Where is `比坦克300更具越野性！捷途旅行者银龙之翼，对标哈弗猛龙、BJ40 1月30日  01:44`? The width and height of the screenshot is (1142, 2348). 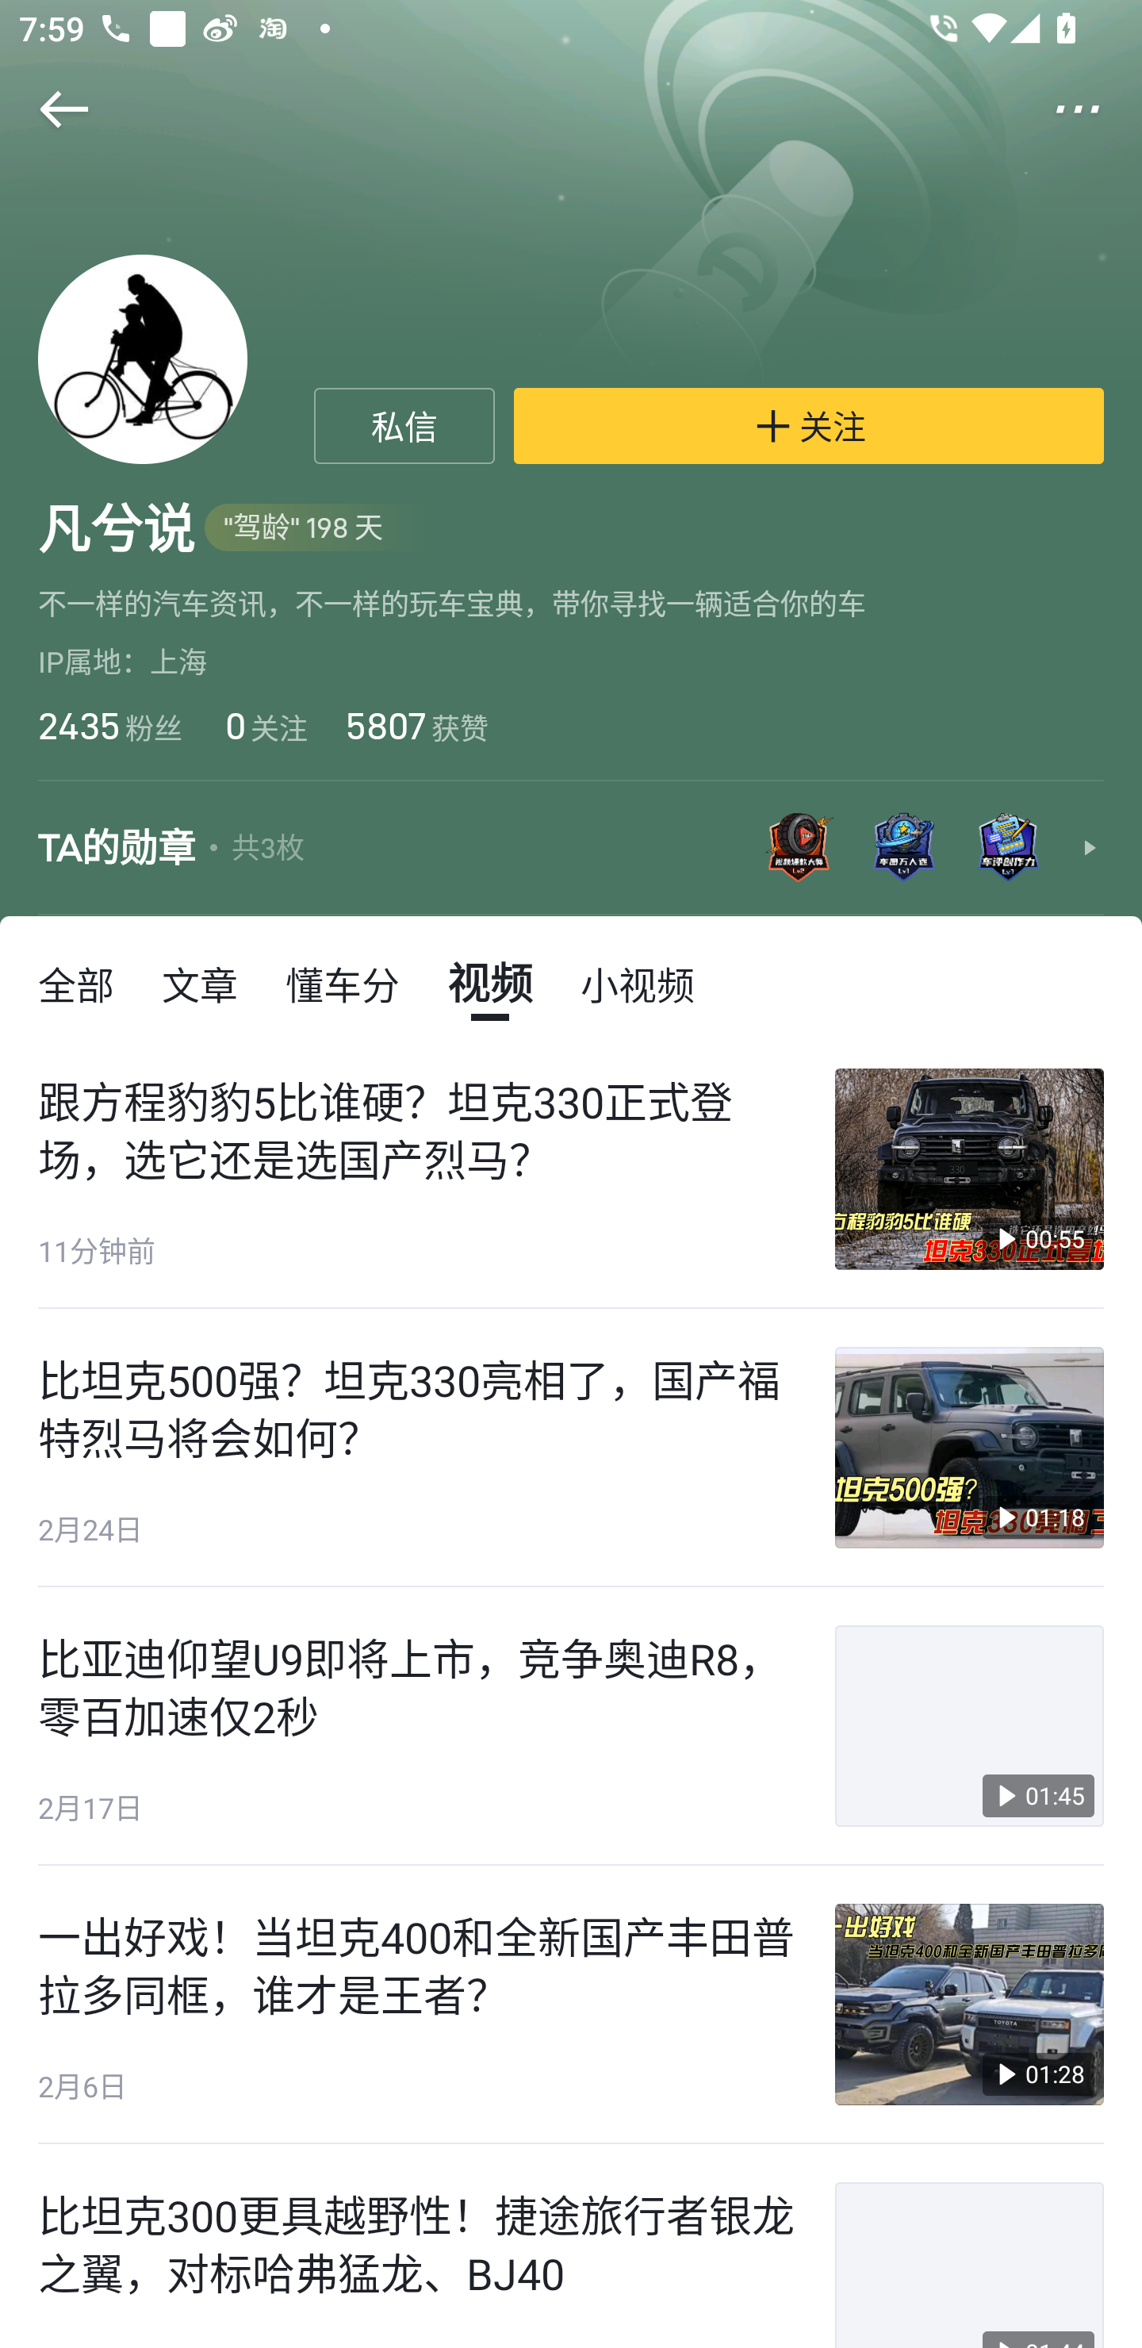
比坦克300更具越野性！捷途旅行者银龙之翼，对标哈弗猛龙、BJ40 1月30日  01:44 is located at coordinates (571, 2246).